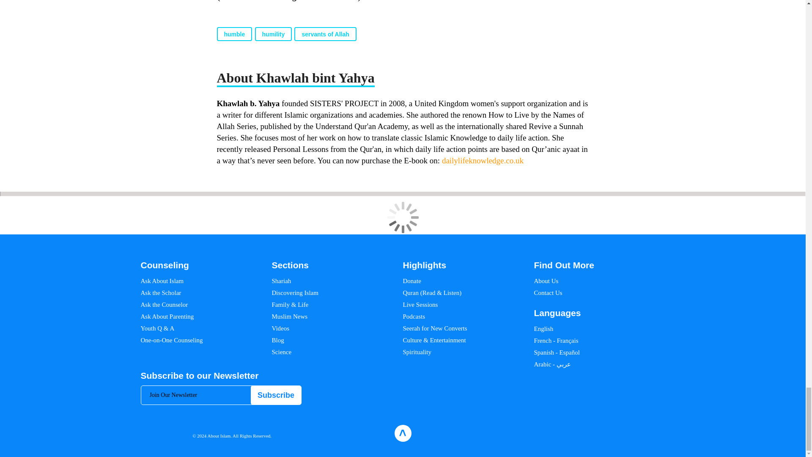 The image size is (812, 457). Describe the element at coordinates (608, 433) in the screenshot. I see `instagram` at that location.